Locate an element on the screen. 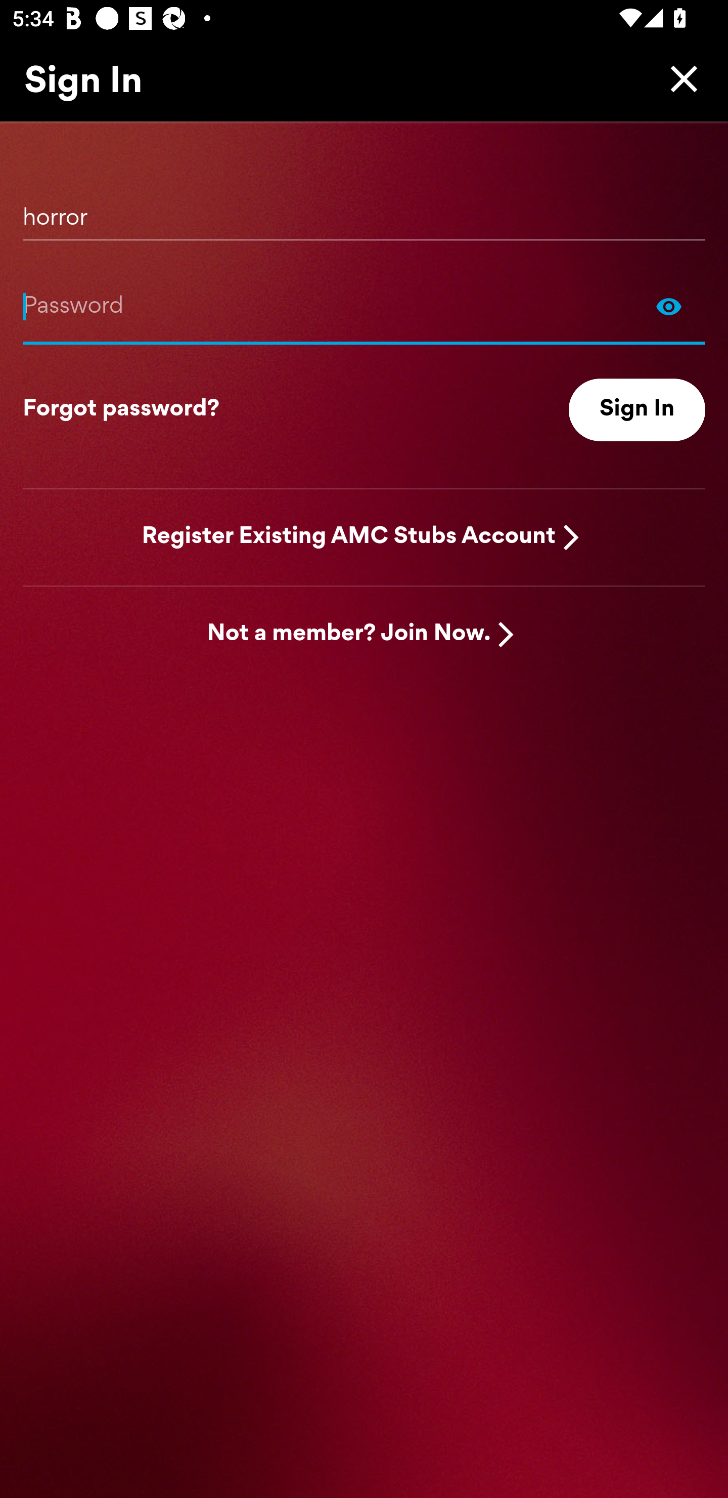  Sign In is located at coordinates (637, 410).